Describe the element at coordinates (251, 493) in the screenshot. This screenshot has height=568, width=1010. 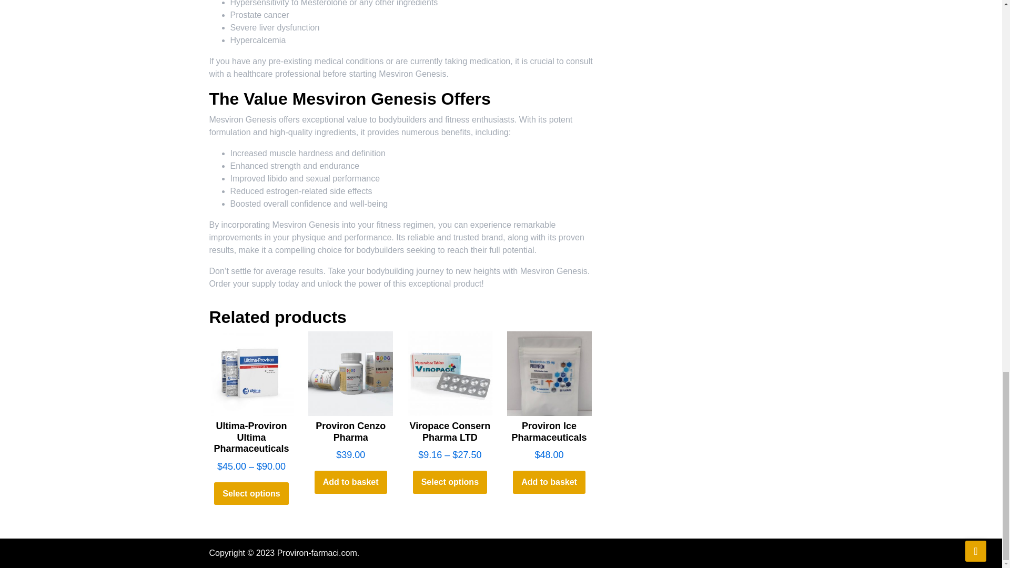
I see `Select options` at that location.